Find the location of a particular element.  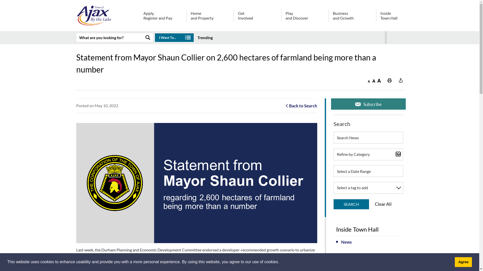

Home
and Property is located at coordinates (210, 17).